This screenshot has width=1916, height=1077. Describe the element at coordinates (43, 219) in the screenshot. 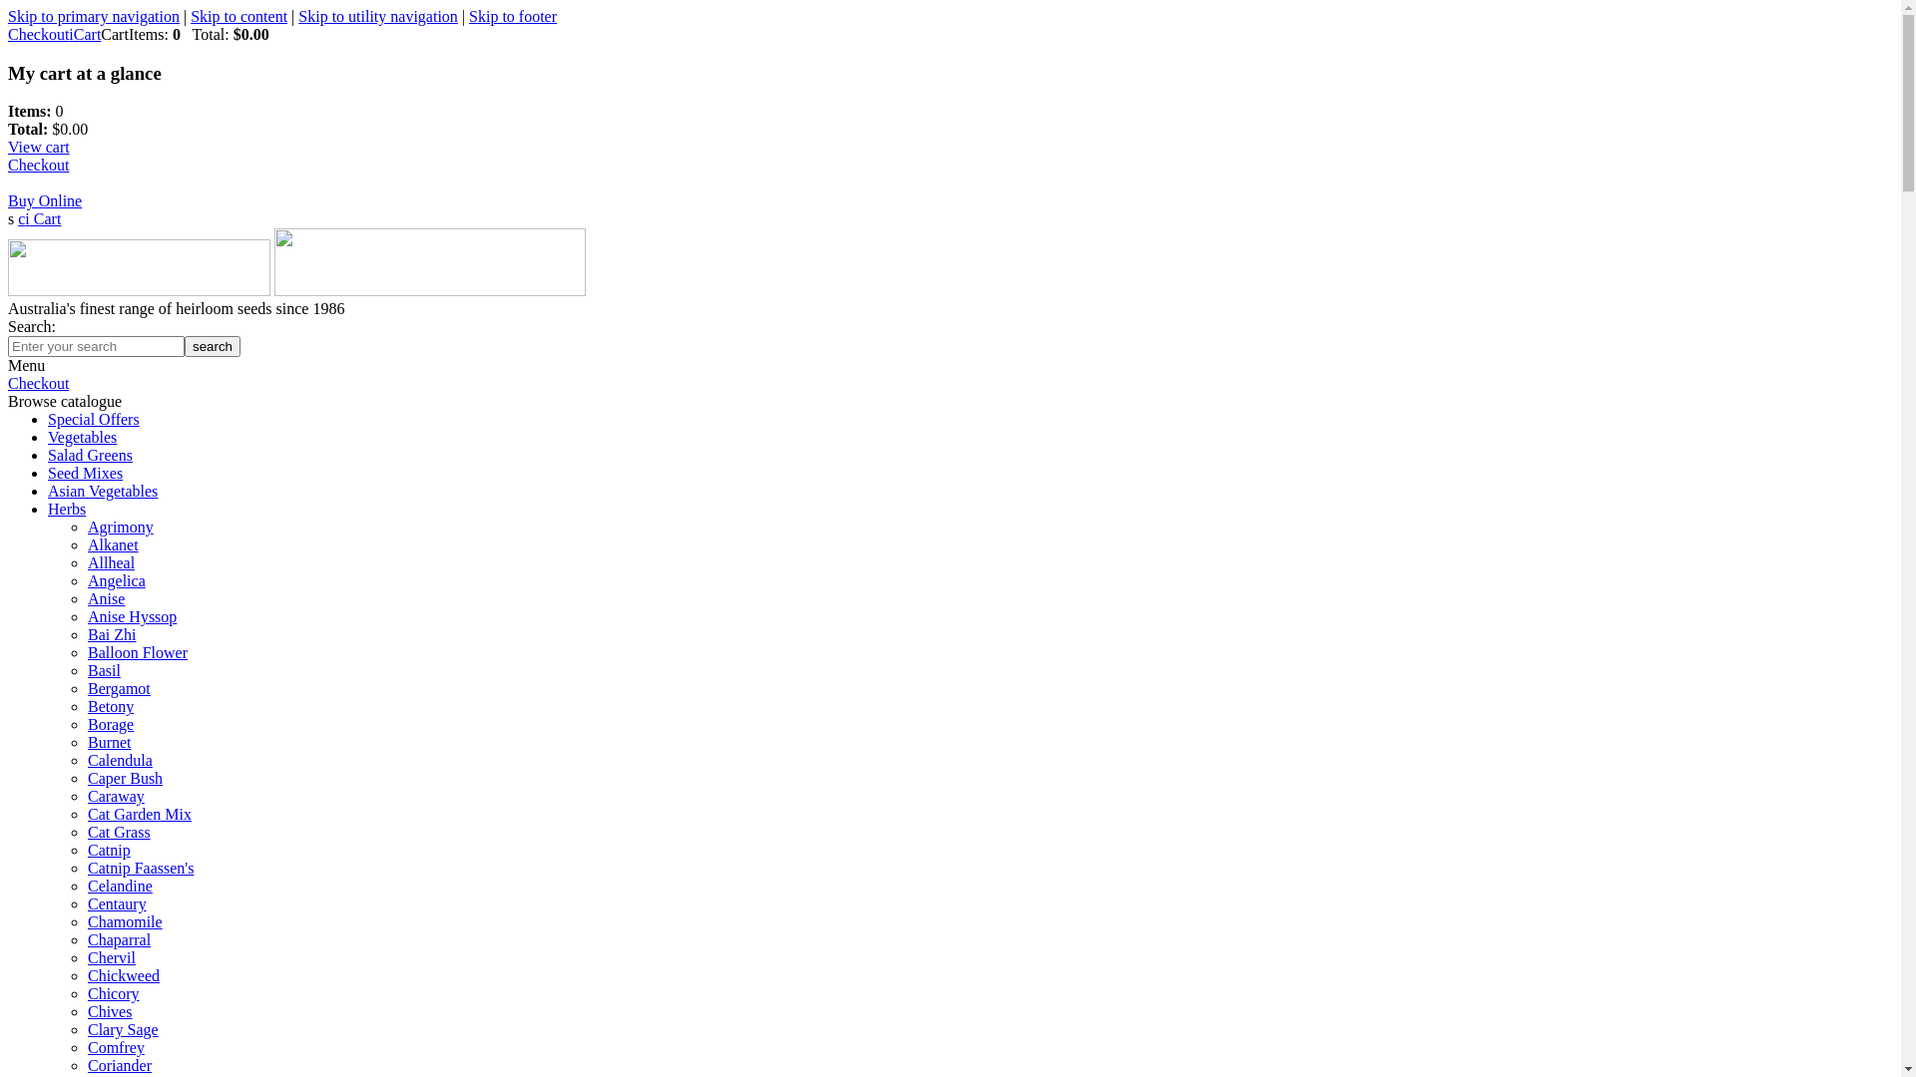

I see `i Cart` at that location.